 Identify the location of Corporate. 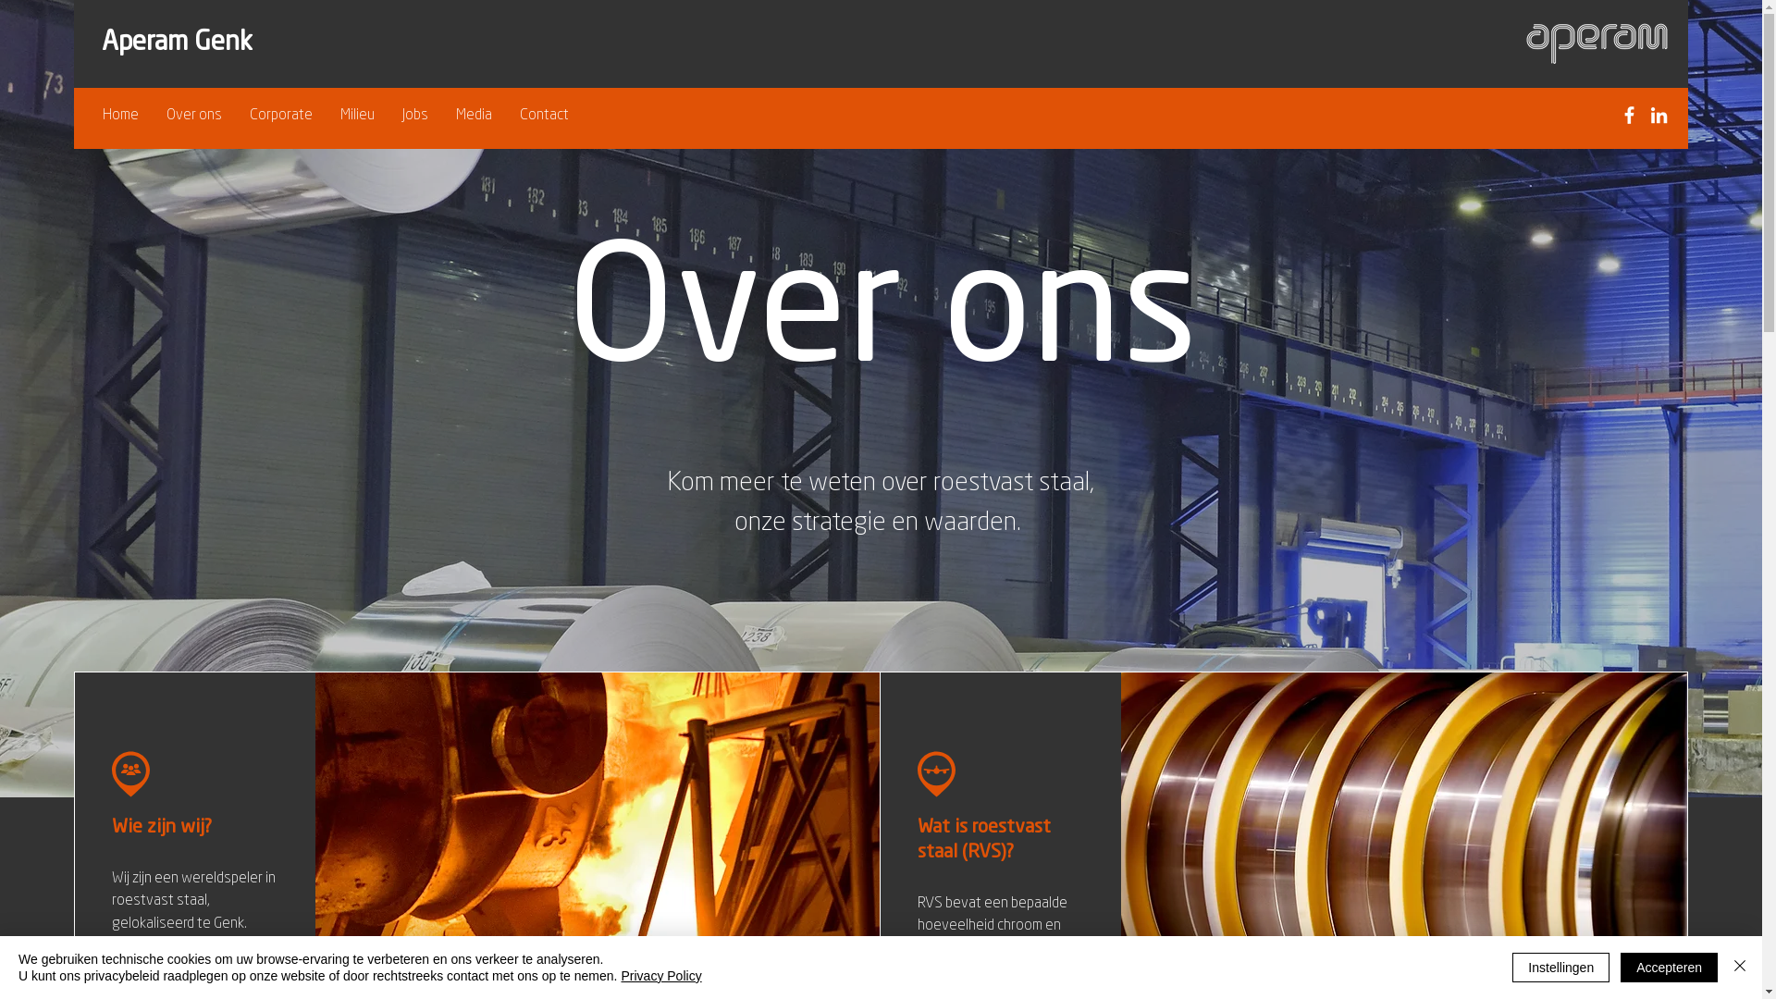
(281, 116).